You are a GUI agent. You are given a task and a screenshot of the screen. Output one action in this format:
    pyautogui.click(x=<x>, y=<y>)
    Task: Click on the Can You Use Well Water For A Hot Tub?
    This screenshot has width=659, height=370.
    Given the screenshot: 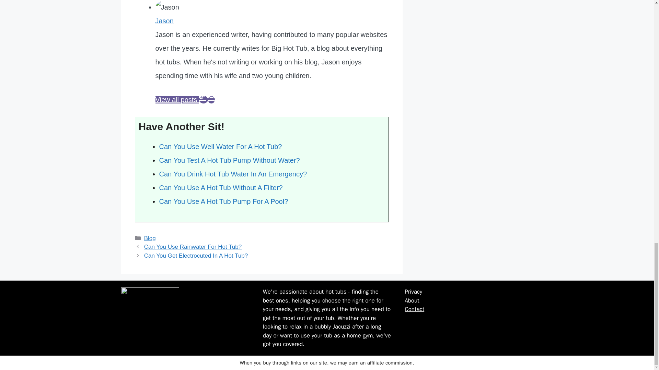 What is the action you would take?
    pyautogui.click(x=220, y=146)
    